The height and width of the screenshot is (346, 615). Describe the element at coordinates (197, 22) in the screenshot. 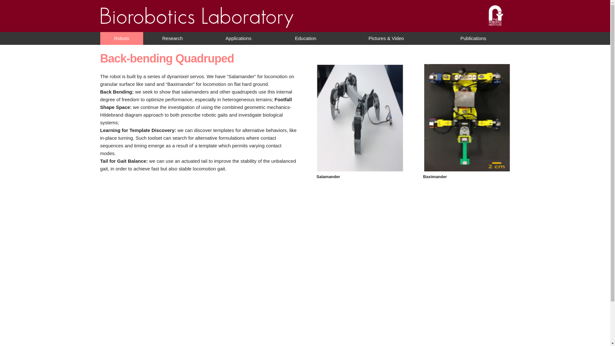

I see `Biorobotics Laboratory` at that location.